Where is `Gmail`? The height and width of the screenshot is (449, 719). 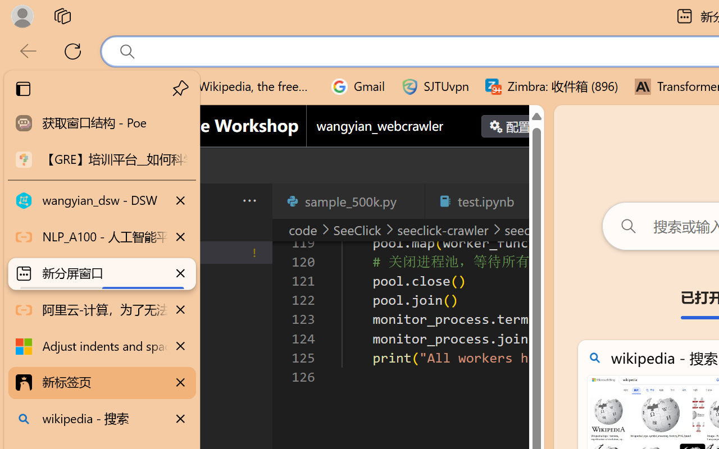
Gmail is located at coordinates (358, 86).